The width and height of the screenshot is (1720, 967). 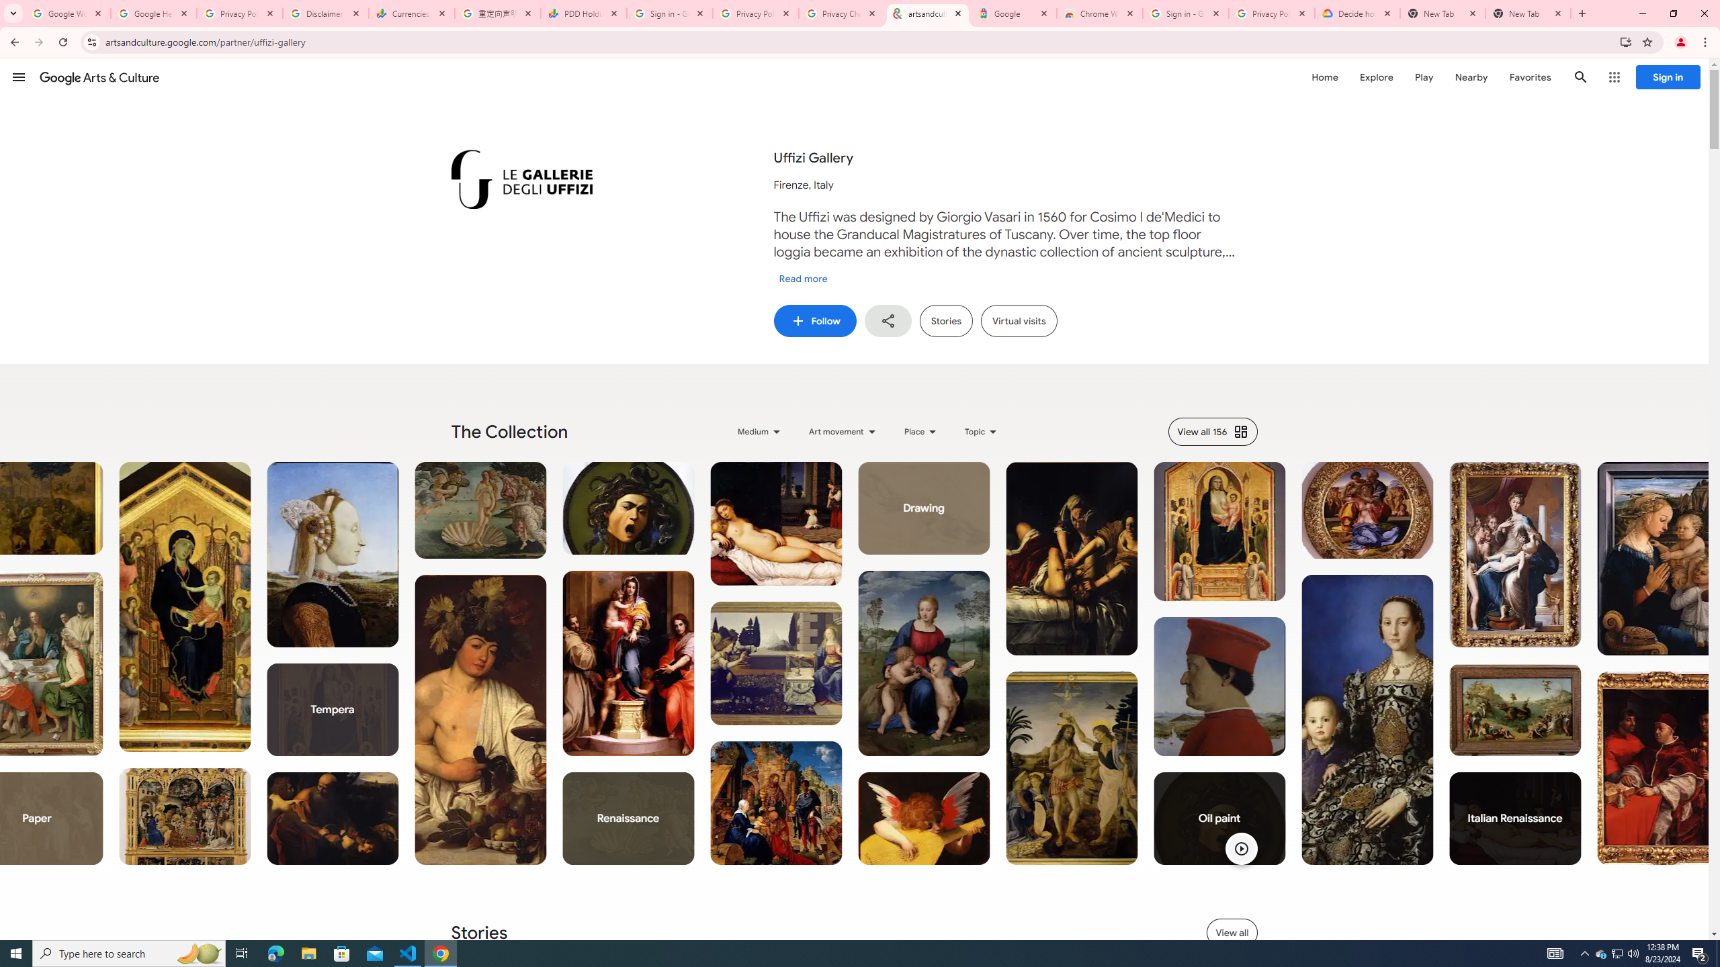 I want to click on New Tab, so click(x=1528, y=13).